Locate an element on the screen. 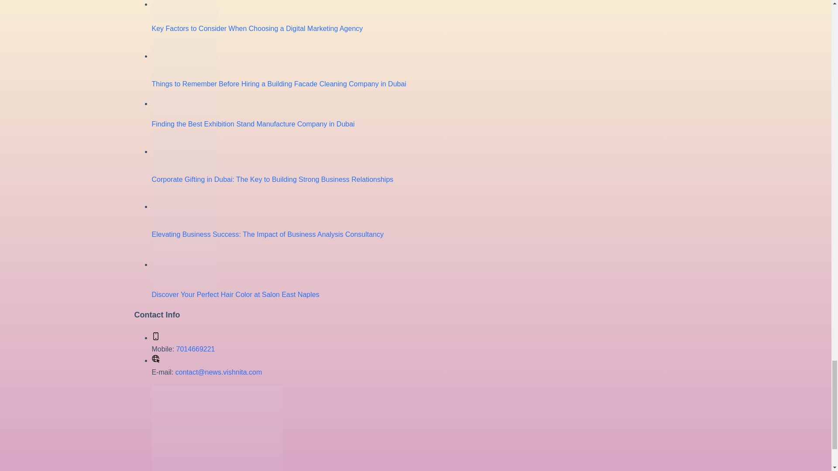 The width and height of the screenshot is (838, 471). Discover Your Perfect Hair Color at Salon East Naples 15 is located at coordinates (184, 264).